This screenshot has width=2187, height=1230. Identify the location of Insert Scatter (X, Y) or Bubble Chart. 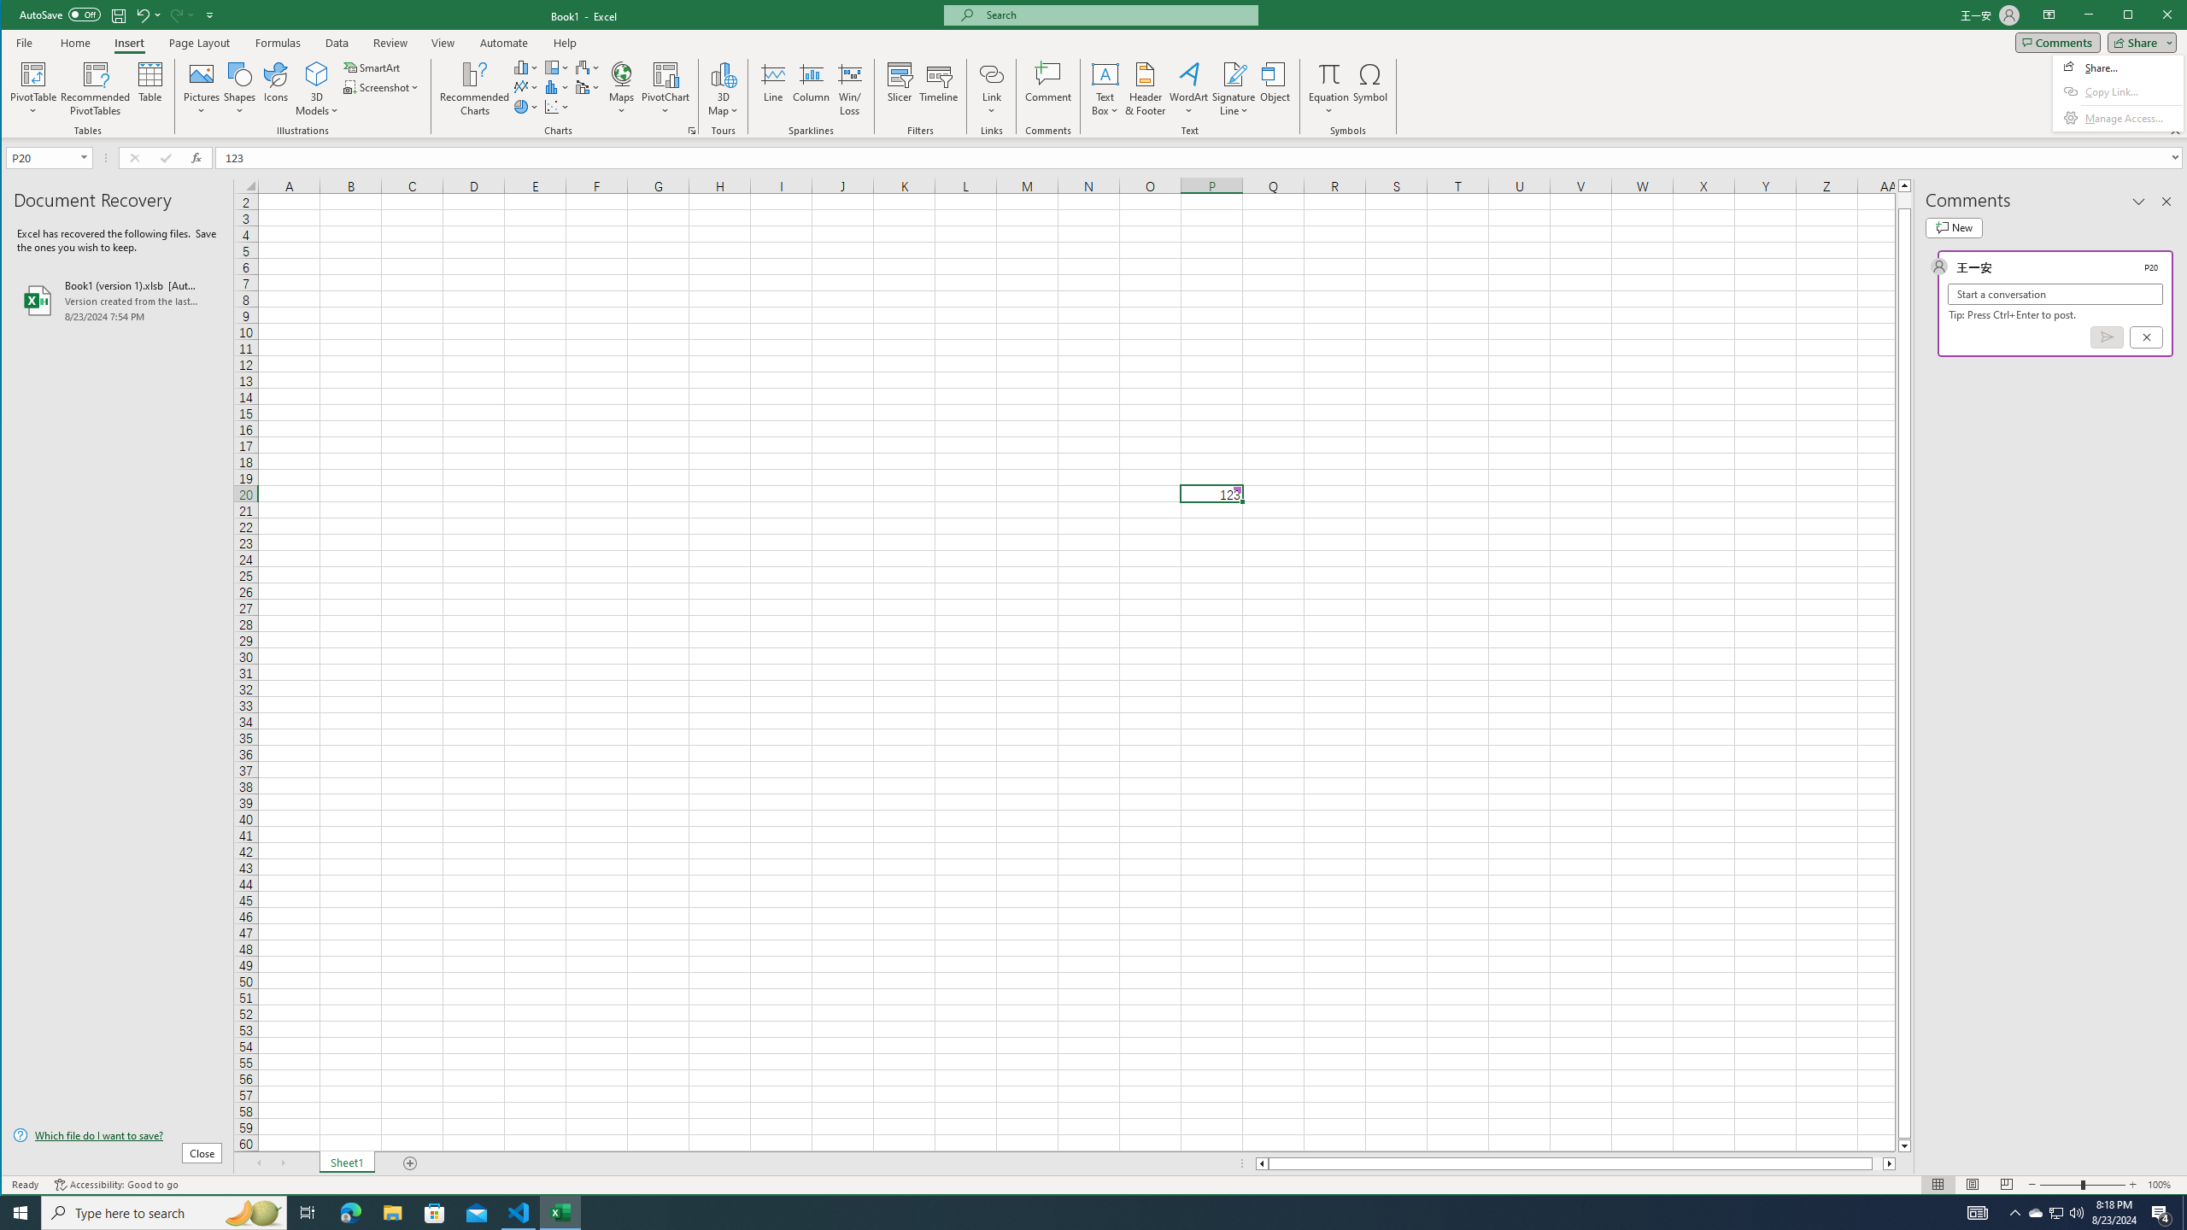
(557, 106).